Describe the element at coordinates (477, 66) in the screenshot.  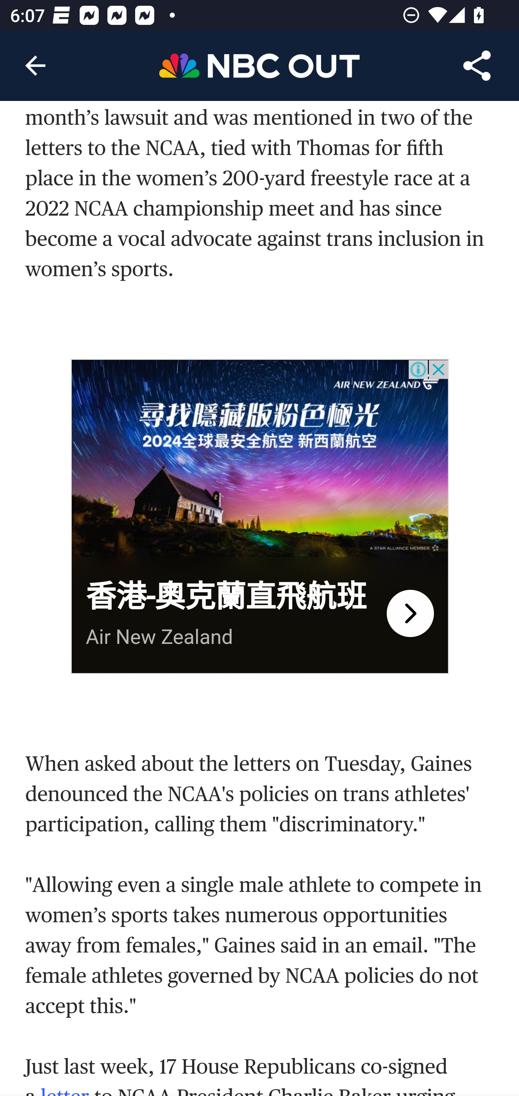
I see `Share Article, button` at that location.